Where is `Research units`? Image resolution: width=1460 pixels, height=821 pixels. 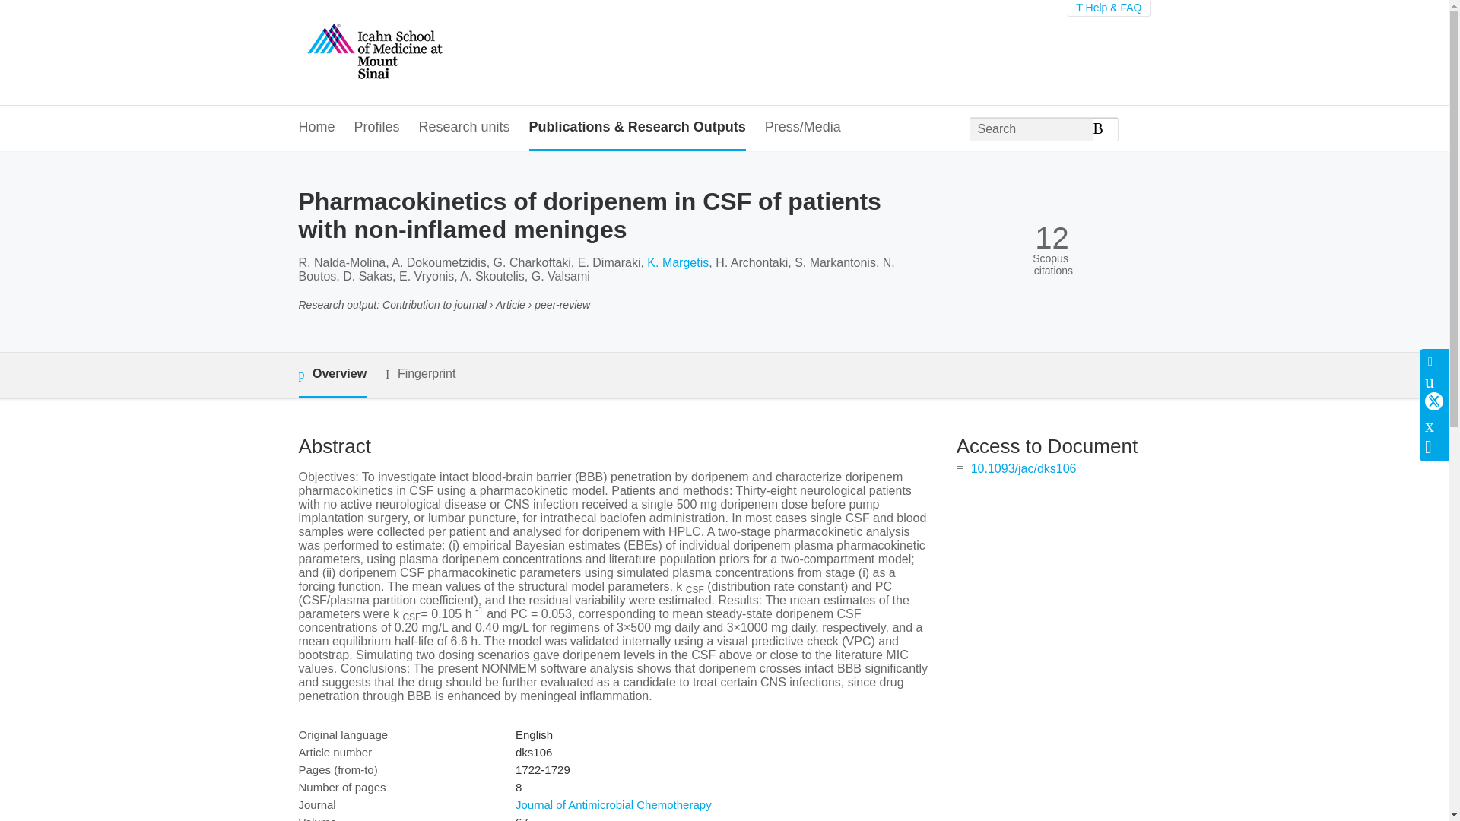
Research units is located at coordinates (464, 128).